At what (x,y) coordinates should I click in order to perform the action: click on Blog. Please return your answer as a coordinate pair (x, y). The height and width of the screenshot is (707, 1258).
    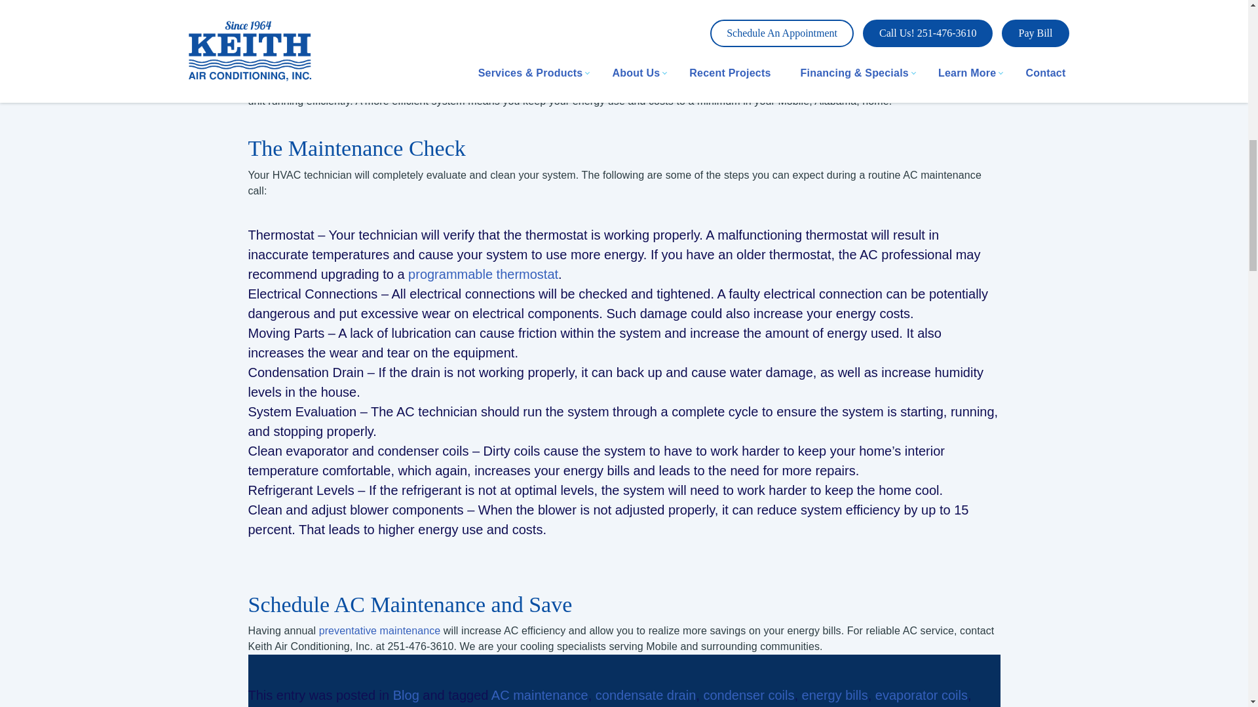
    Looking at the image, I should click on (406, 695).